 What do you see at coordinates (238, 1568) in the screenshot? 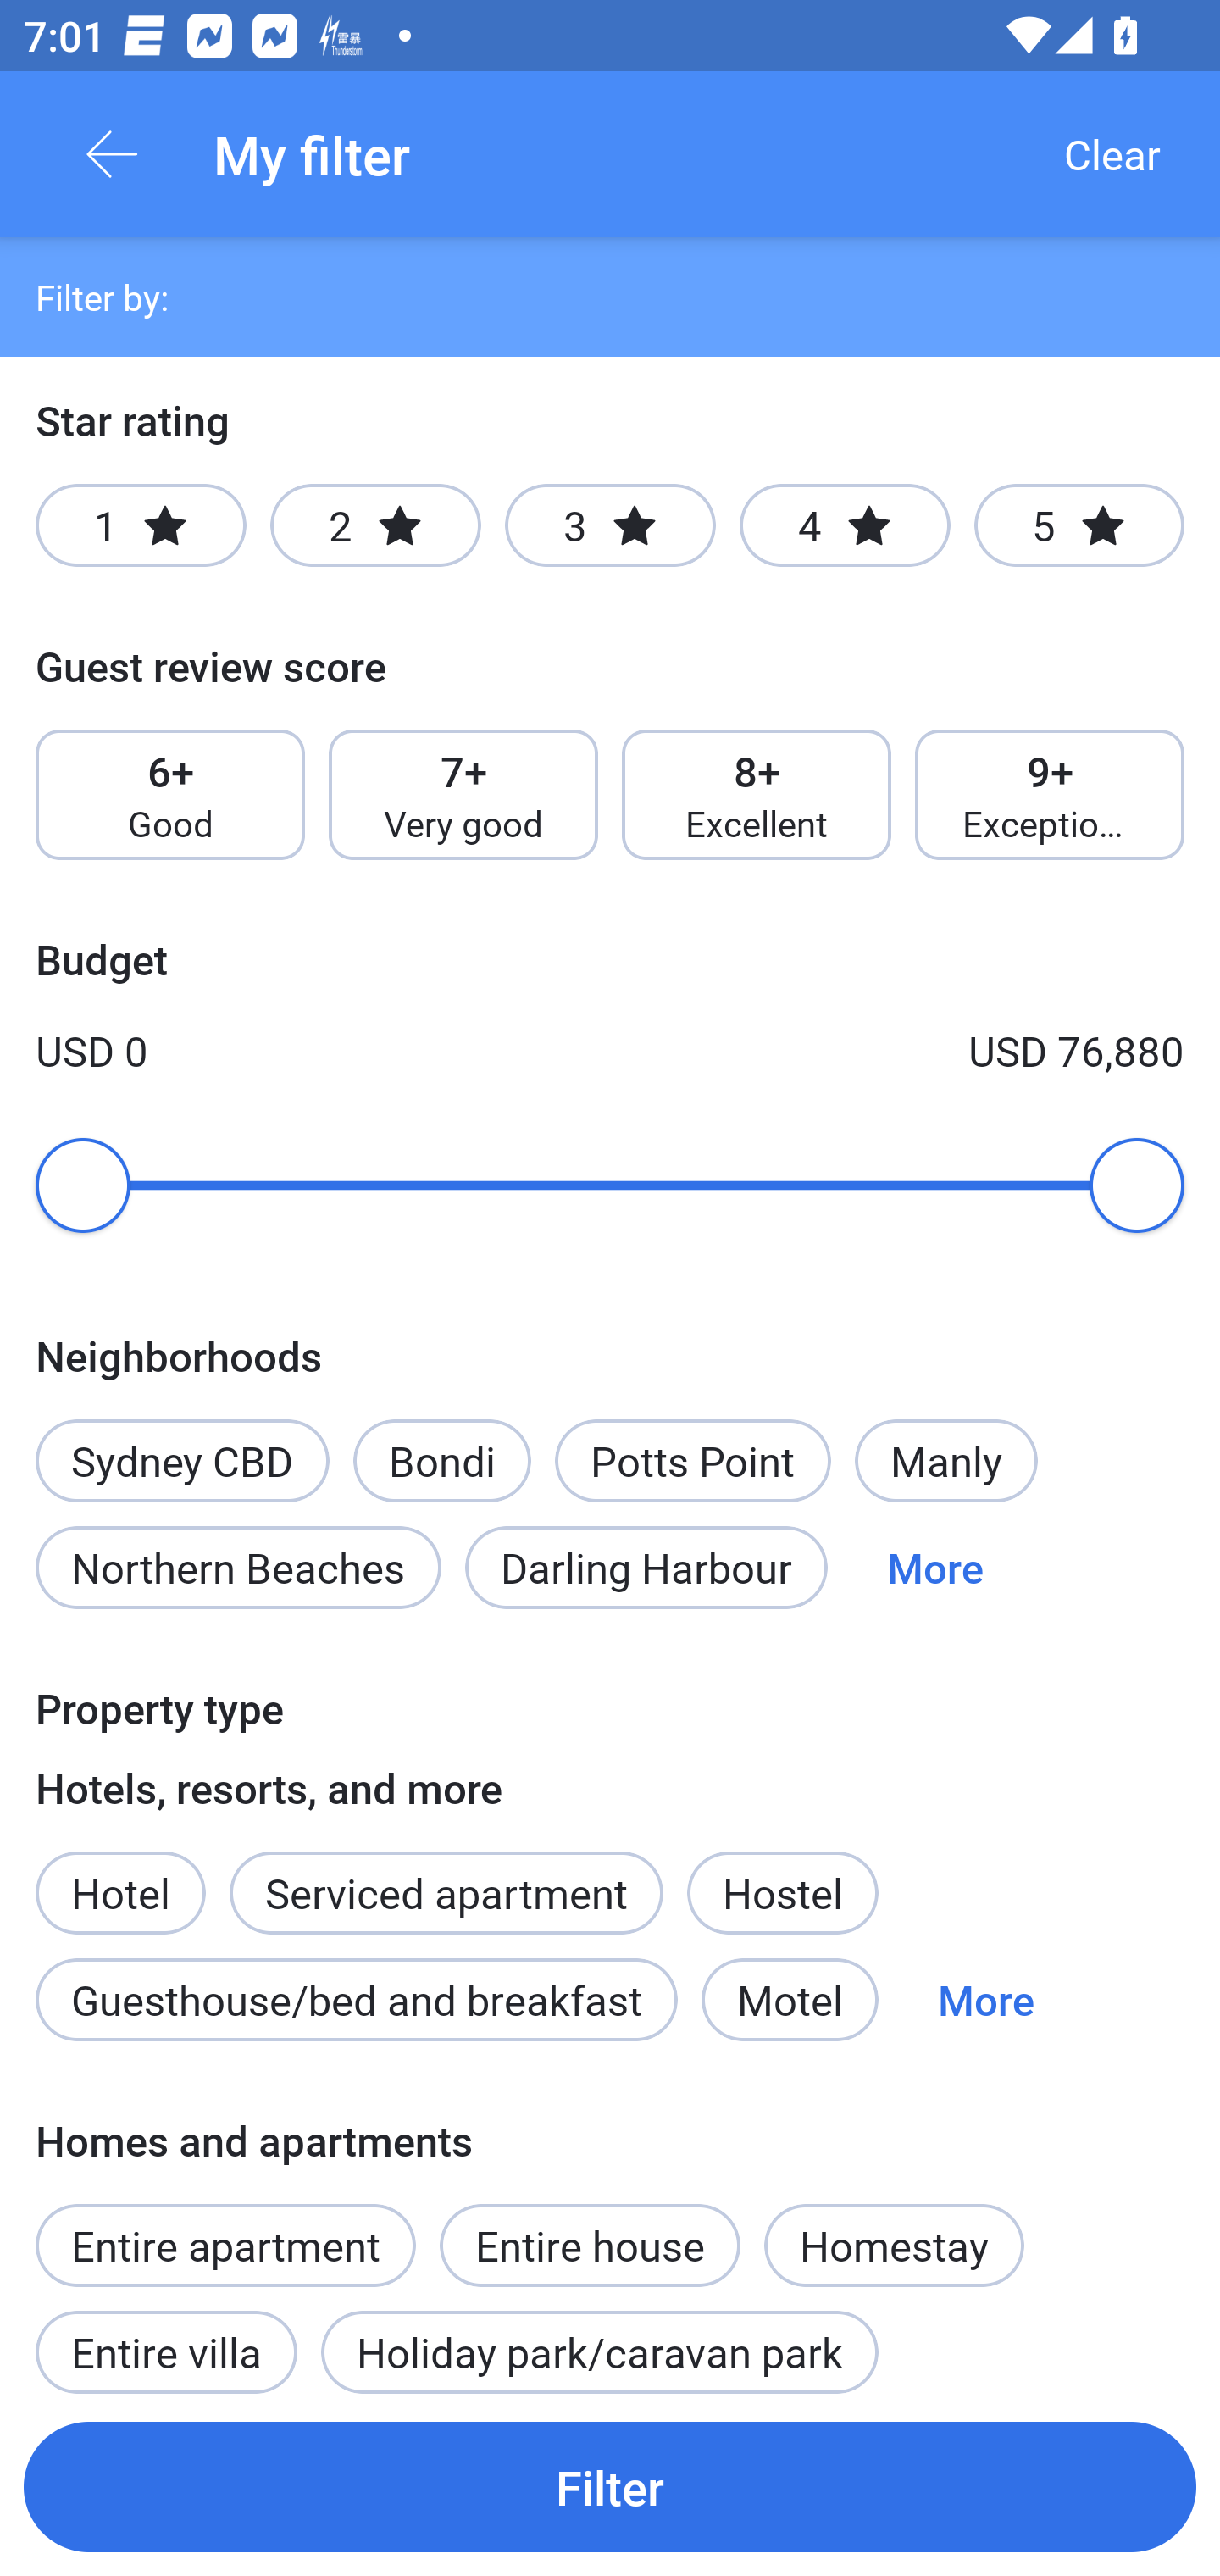
I see `Northern Beaches` at bounding box center [238, 1568].